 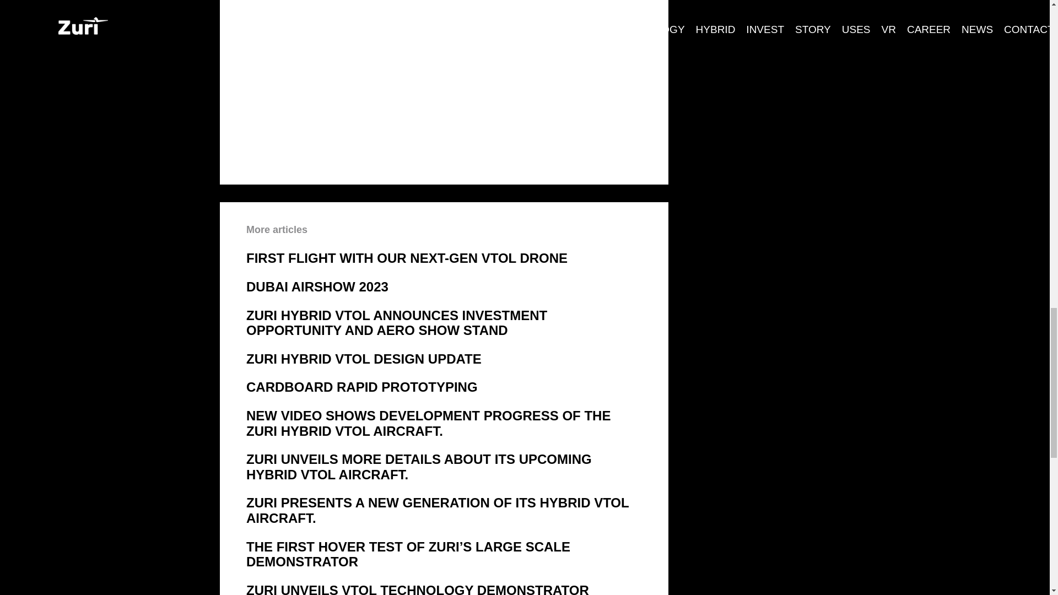 I want to click on CARDBOARD RAPID PROTOTYPING, so click(x=444, y=387).